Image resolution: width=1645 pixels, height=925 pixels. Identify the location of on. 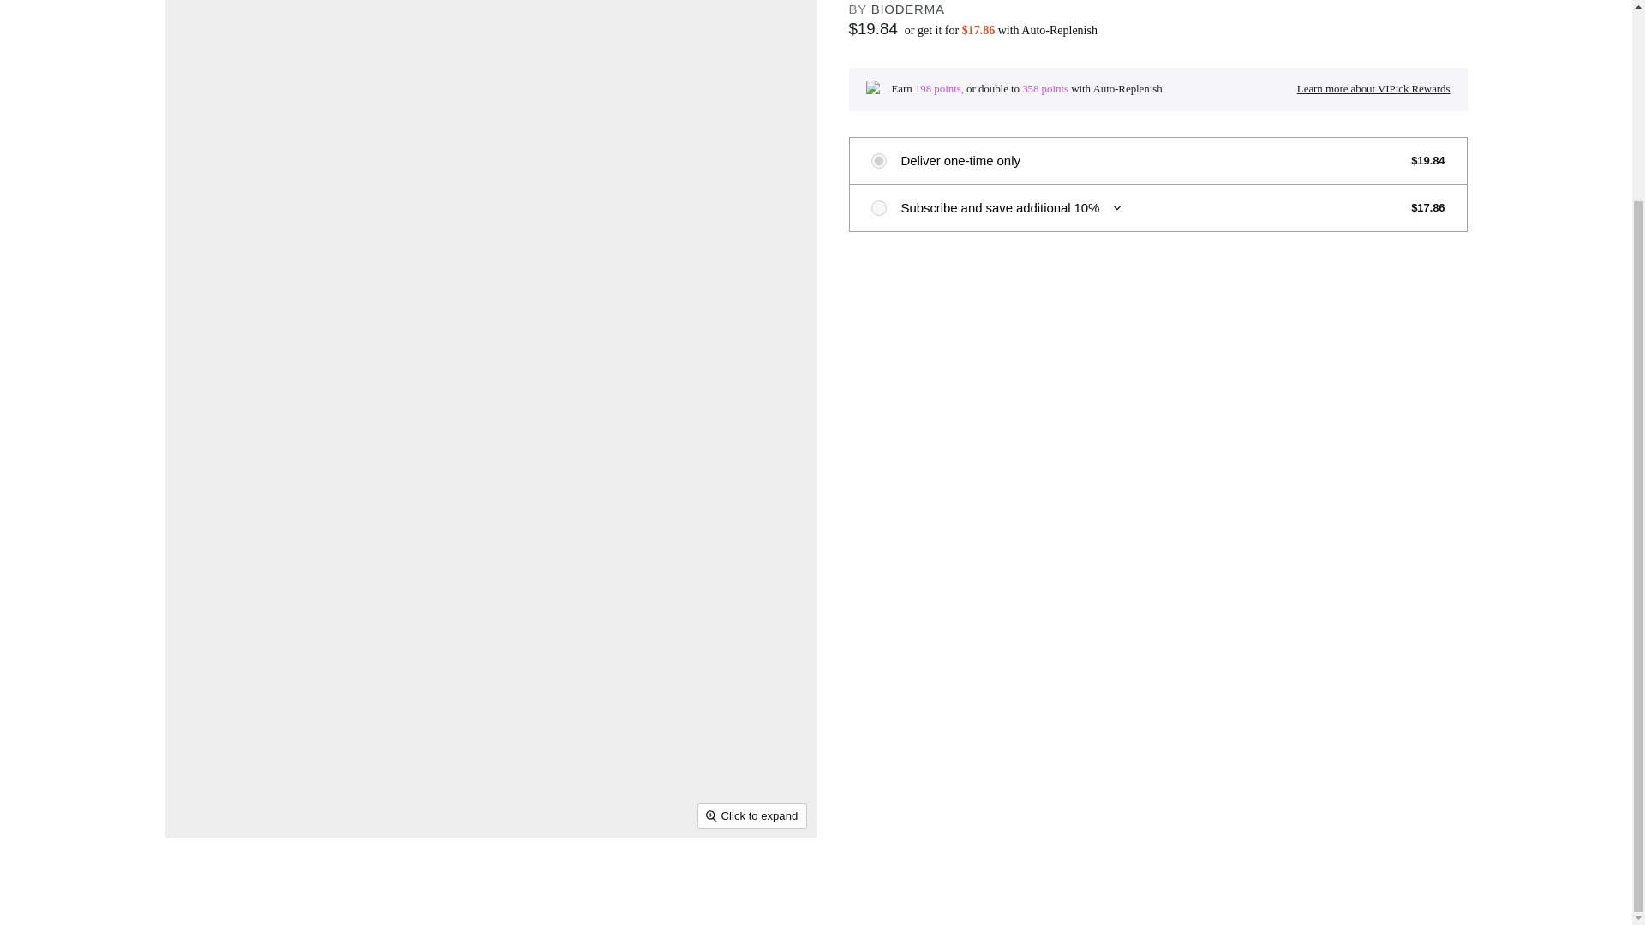
(877, 207).